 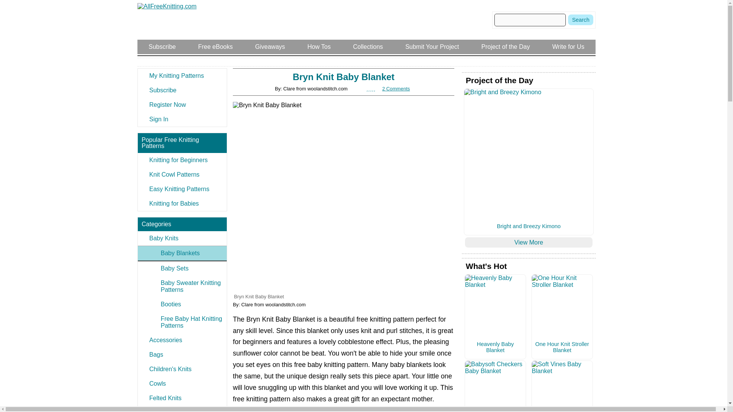 What do you see at coordinates (182, 105) in the screenshot?
I see `Register Now` at bounding box center [182, 105].